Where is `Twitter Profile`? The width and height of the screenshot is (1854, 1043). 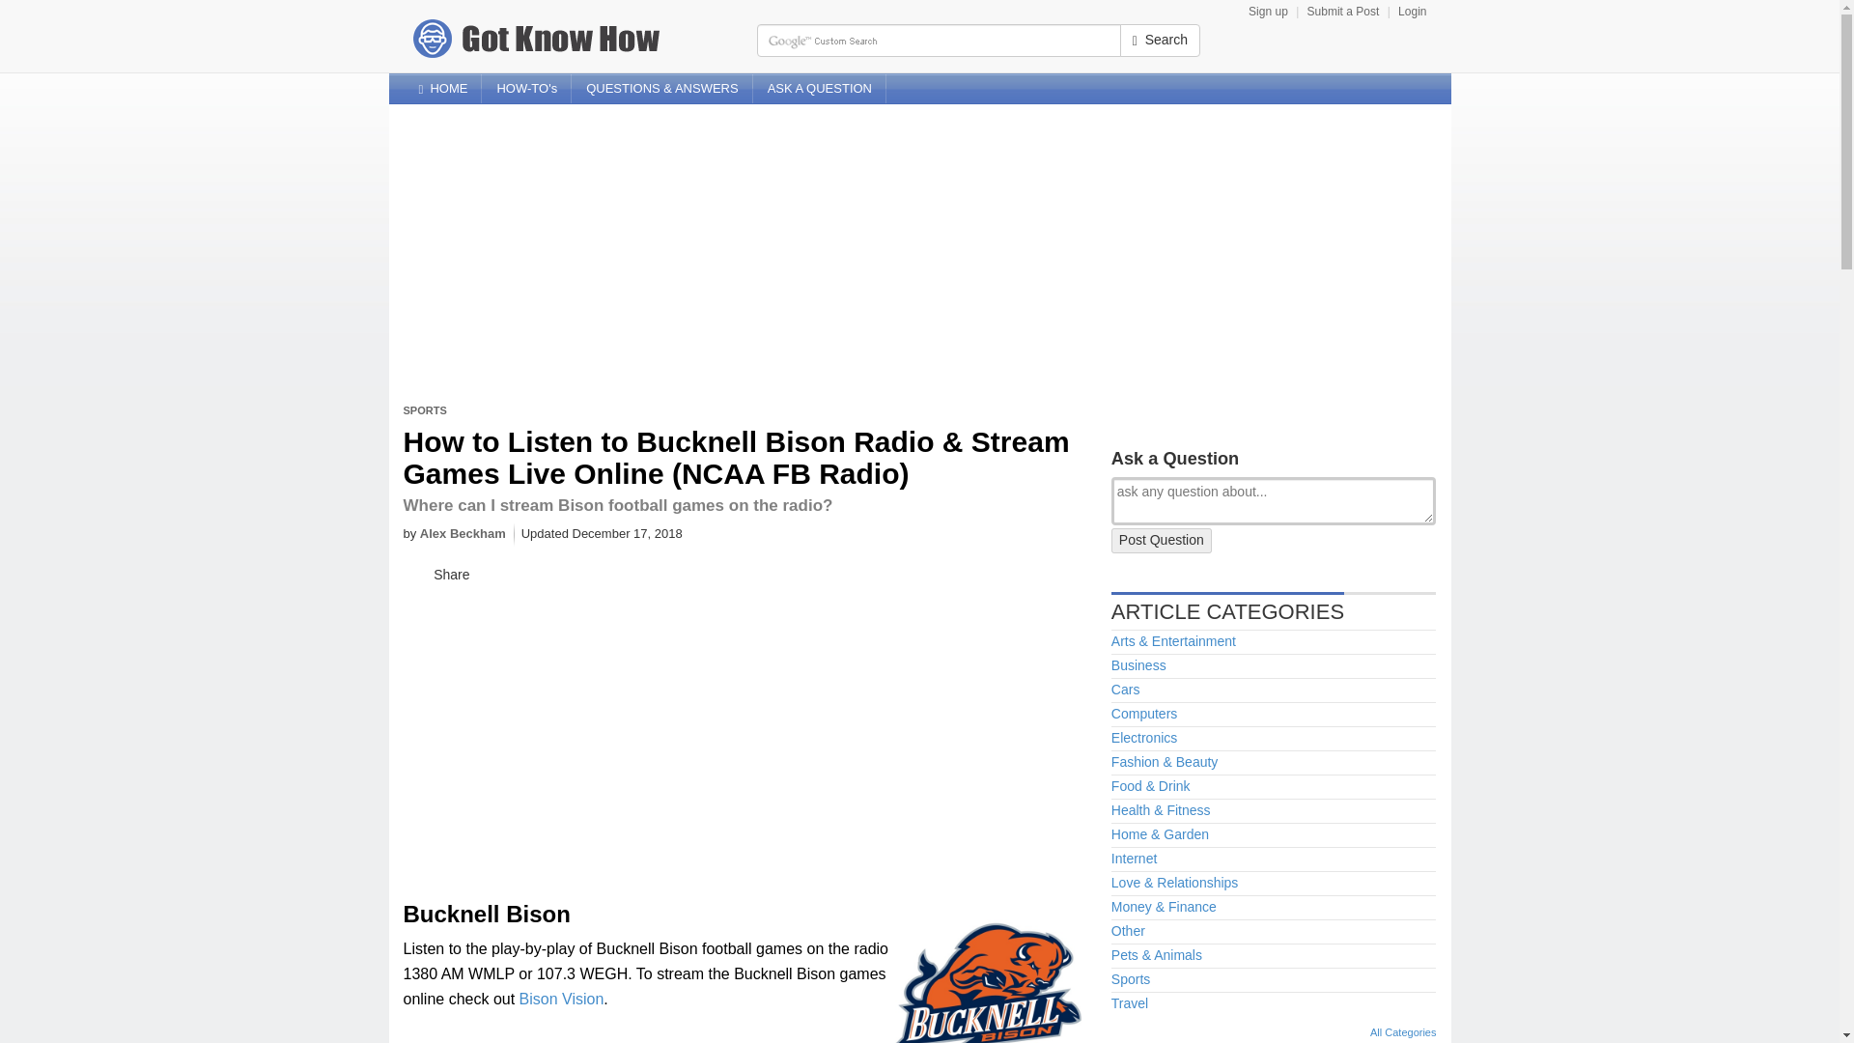 Twitter Profile is located at coordinates (1435, 79).